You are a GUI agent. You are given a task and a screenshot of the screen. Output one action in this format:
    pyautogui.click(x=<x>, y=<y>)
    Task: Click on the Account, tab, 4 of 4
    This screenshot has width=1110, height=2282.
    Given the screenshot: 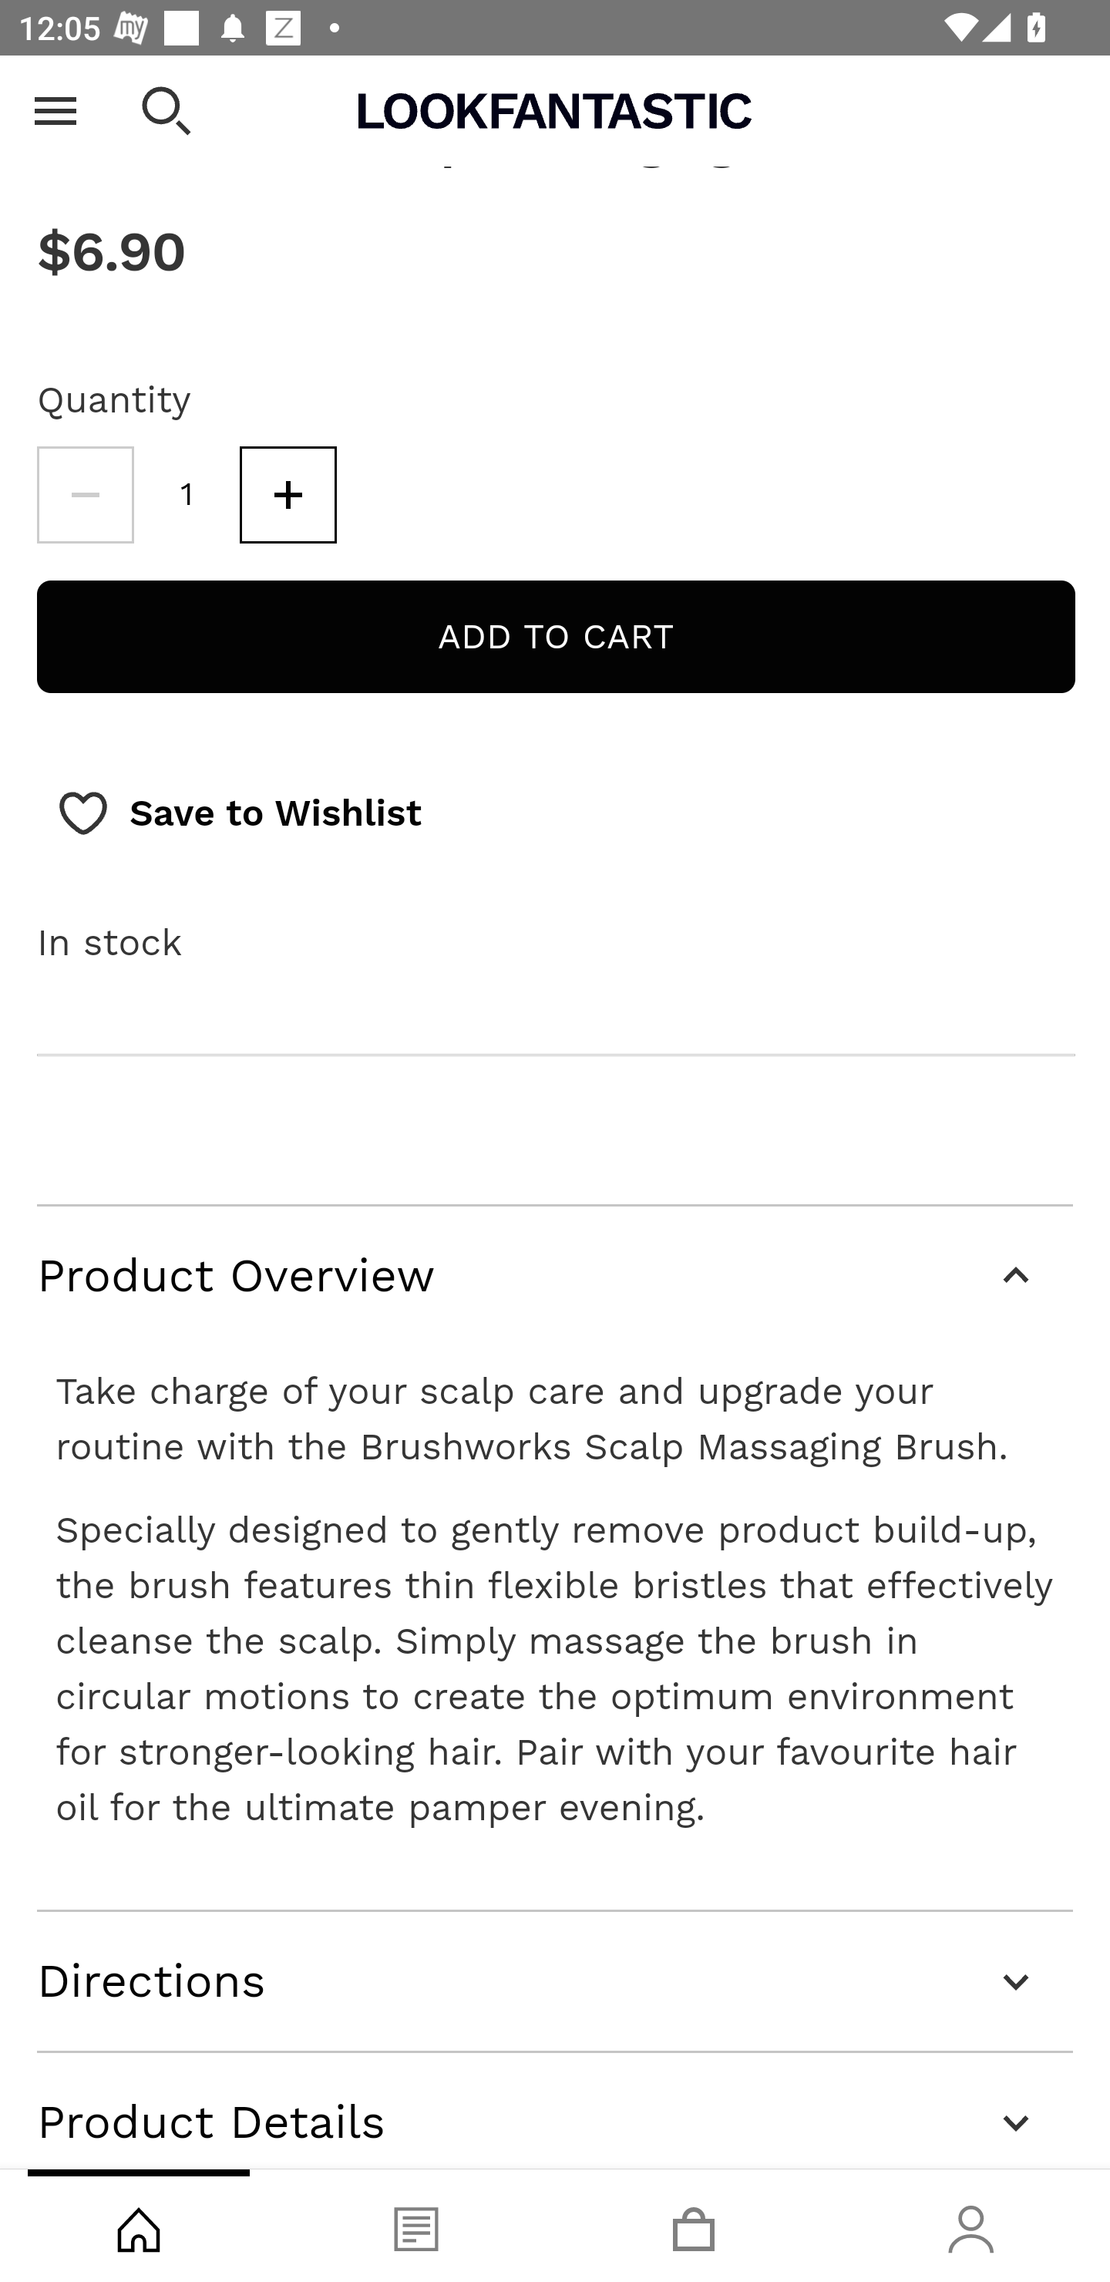 What is the action you would take?
    pyautogui.click(x=971, y=2226)
    